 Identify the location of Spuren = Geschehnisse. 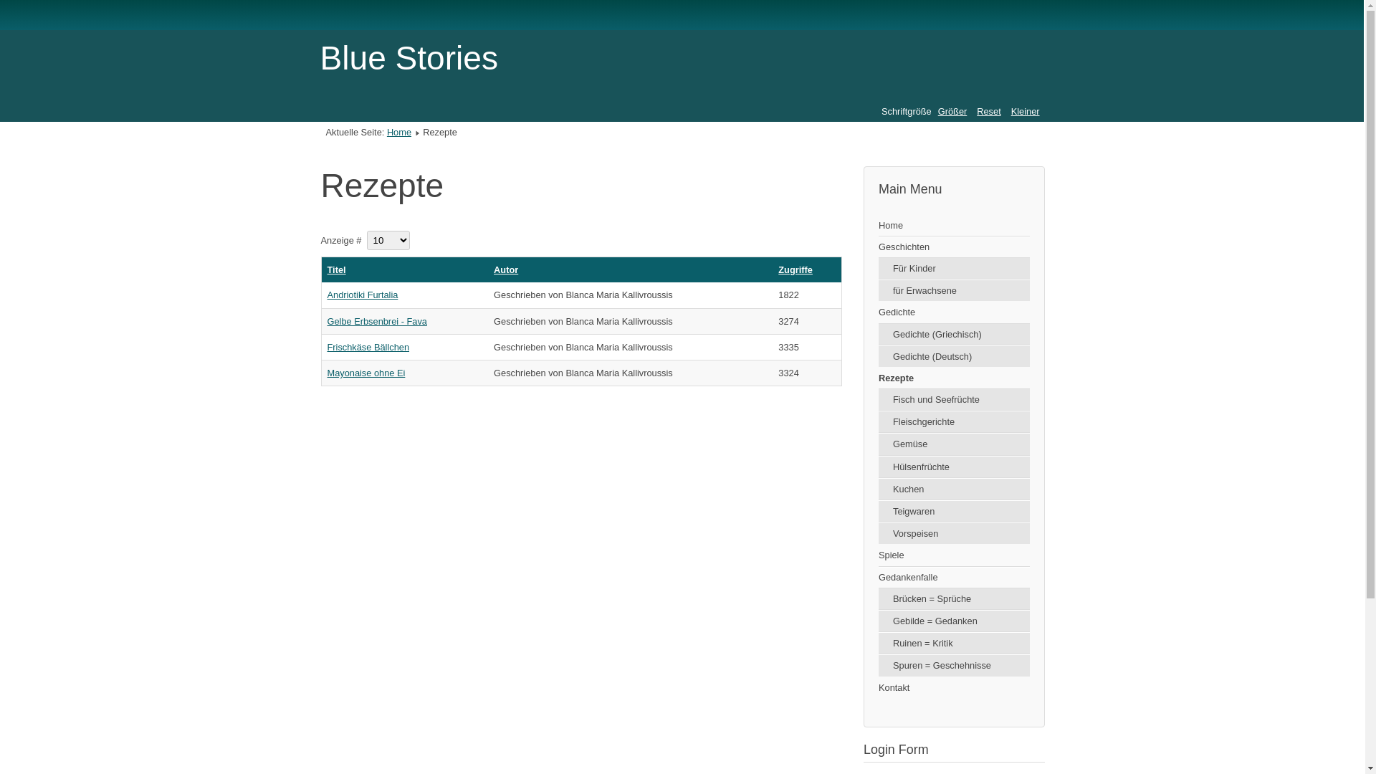
(955, 665).